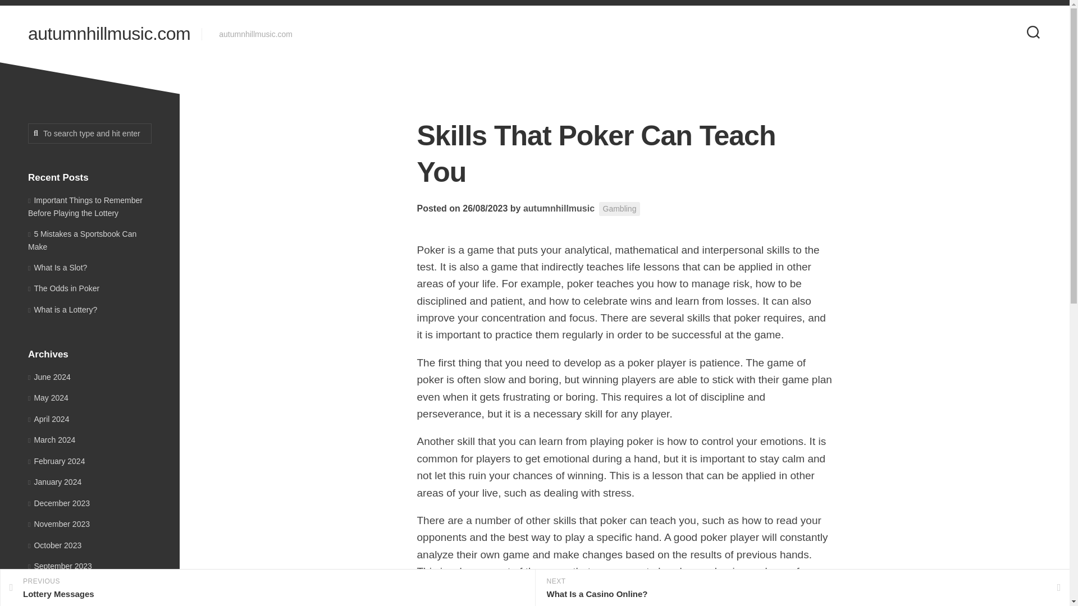 The height and width of the screenshot is (606, 1078). I want to click on August 2023, so click(53, 587).